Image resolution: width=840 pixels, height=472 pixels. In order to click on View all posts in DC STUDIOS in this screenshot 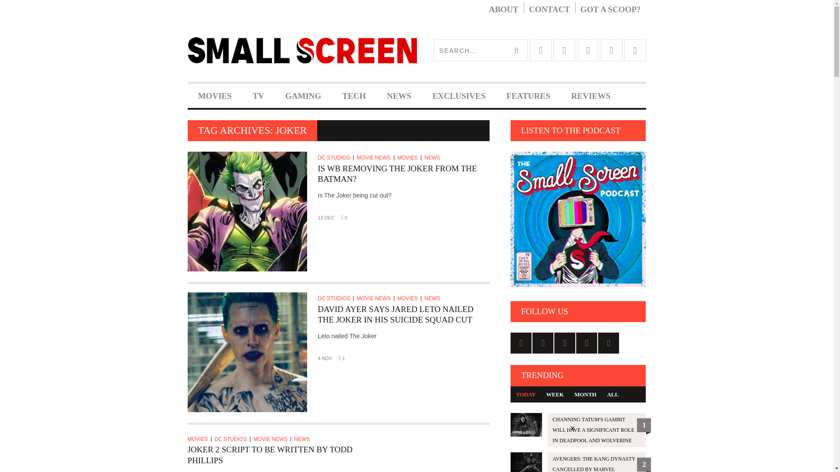, I will do `click(335, 298)`.